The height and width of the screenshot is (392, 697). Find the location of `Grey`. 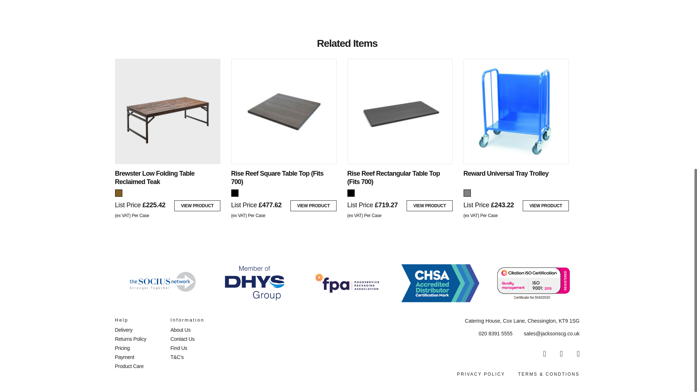

Grey is located at coordinates (467, 193).